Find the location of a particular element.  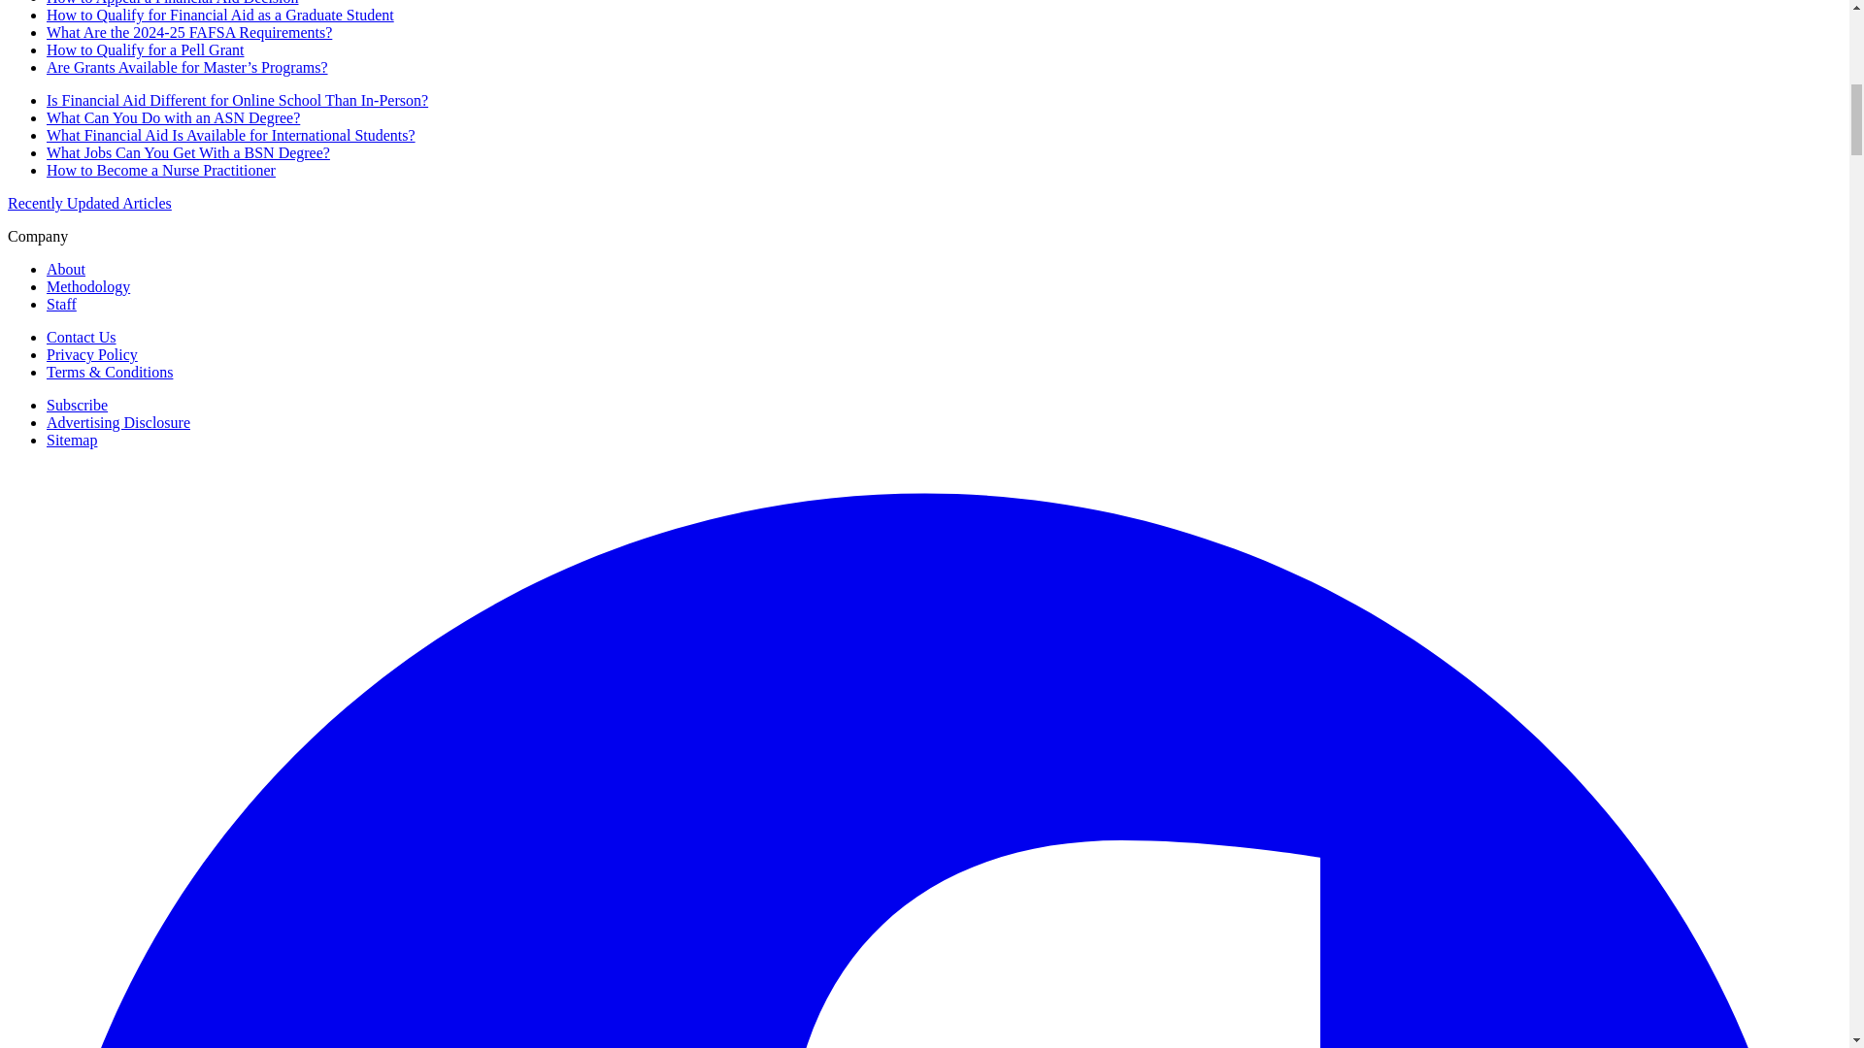

What Jobs Can You Get With a BSN Degree? is located at coordinates (188, 153).